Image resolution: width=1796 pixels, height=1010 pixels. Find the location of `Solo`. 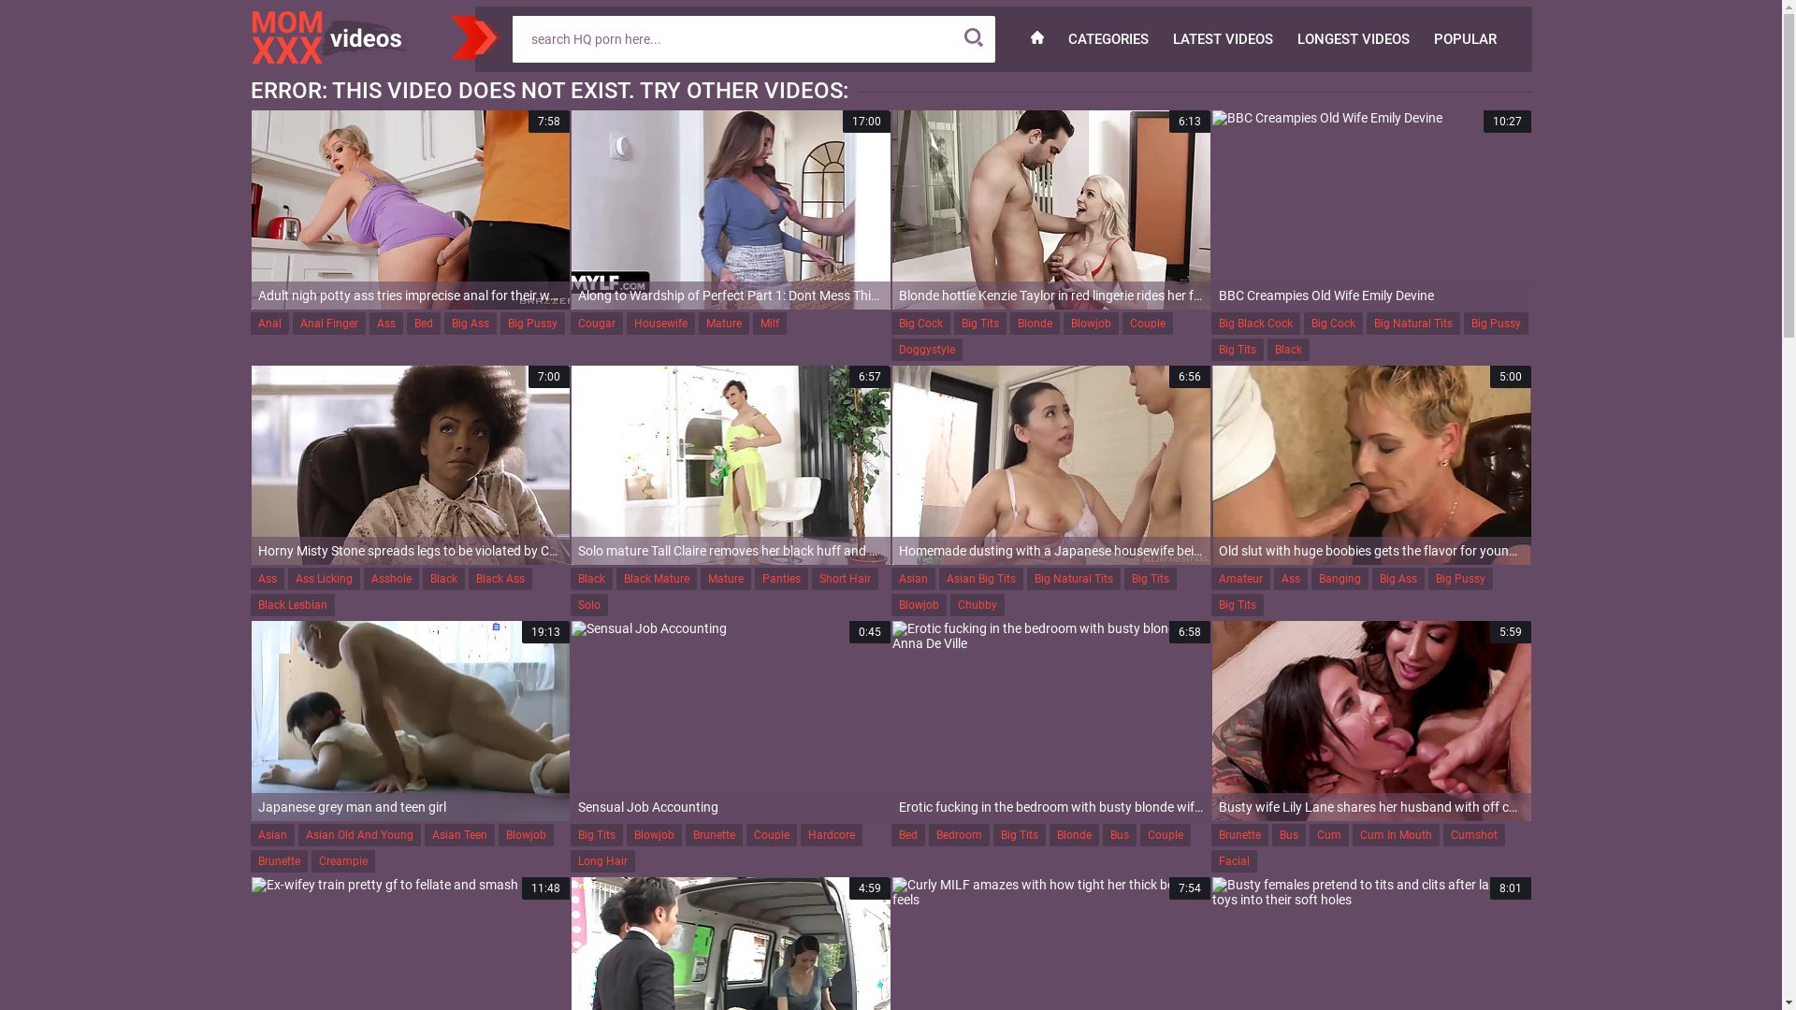

Solo is located at coordinates (589, 604).